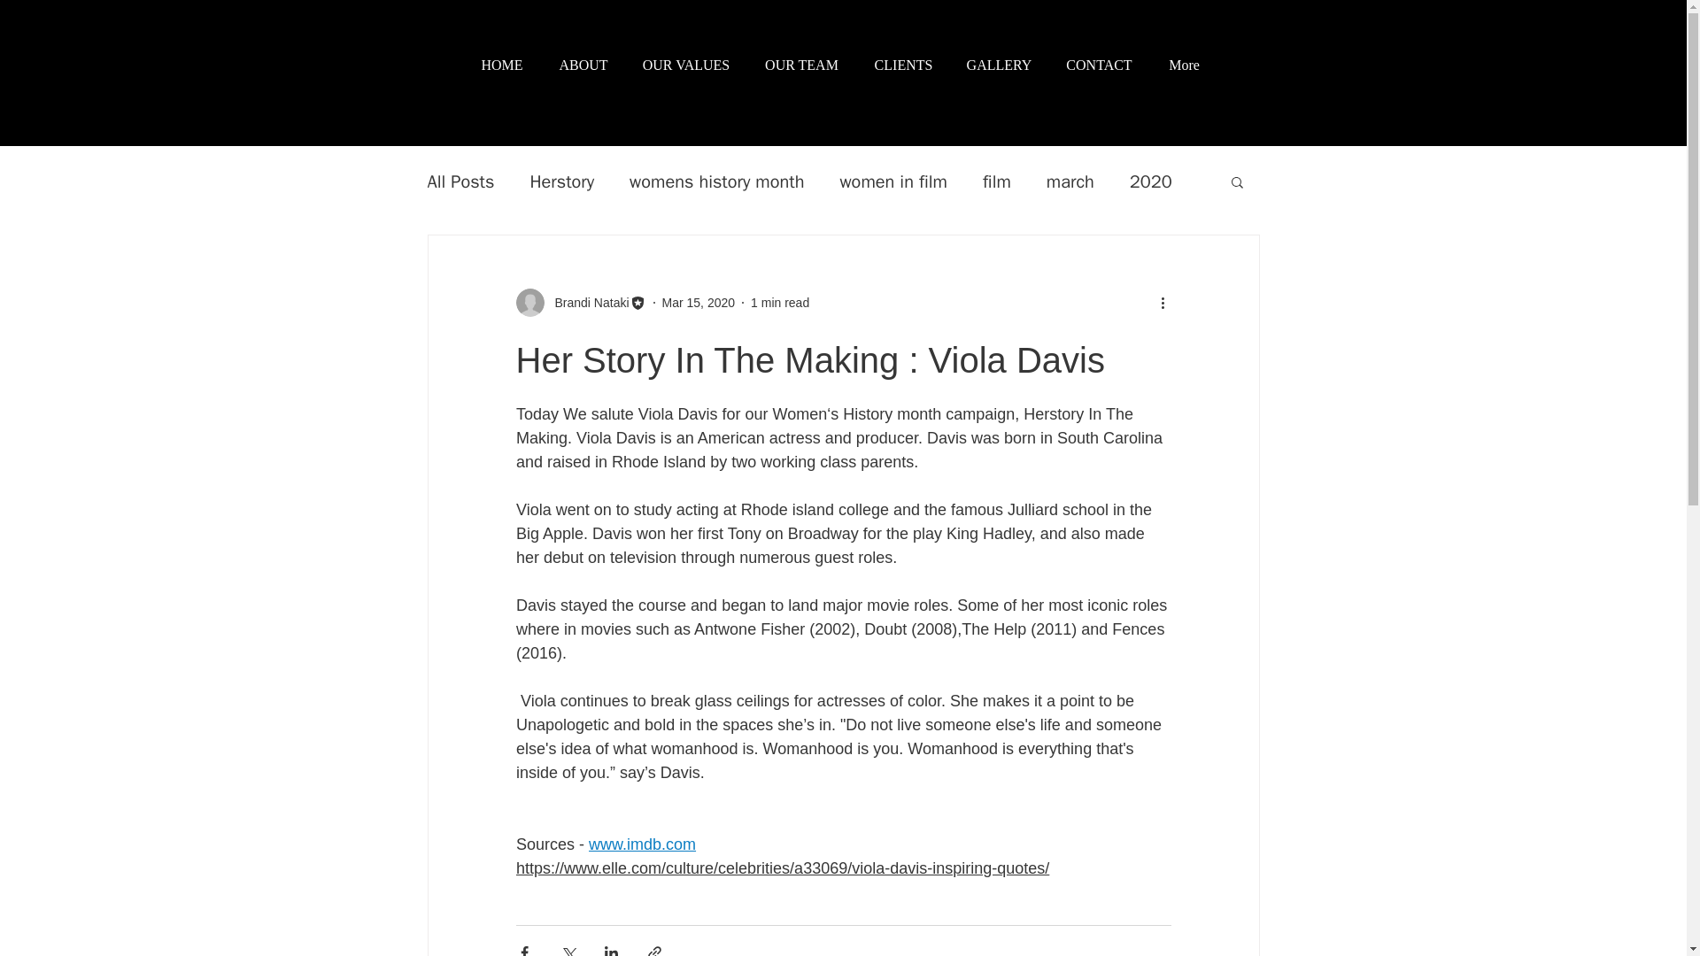  I want to click on CLIENTS, so click(903, 66).